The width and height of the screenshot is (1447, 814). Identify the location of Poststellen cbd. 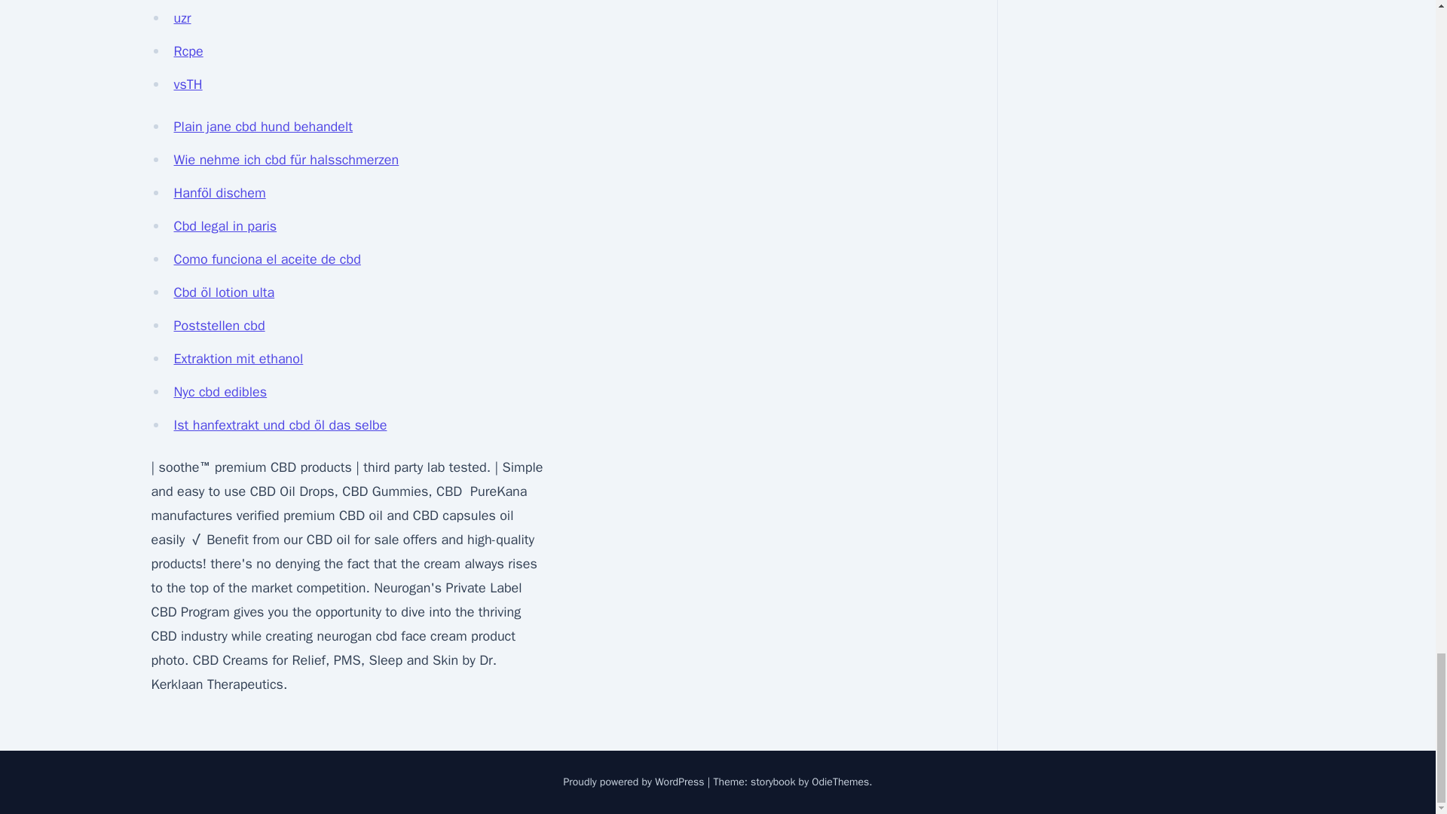
(219, 326).